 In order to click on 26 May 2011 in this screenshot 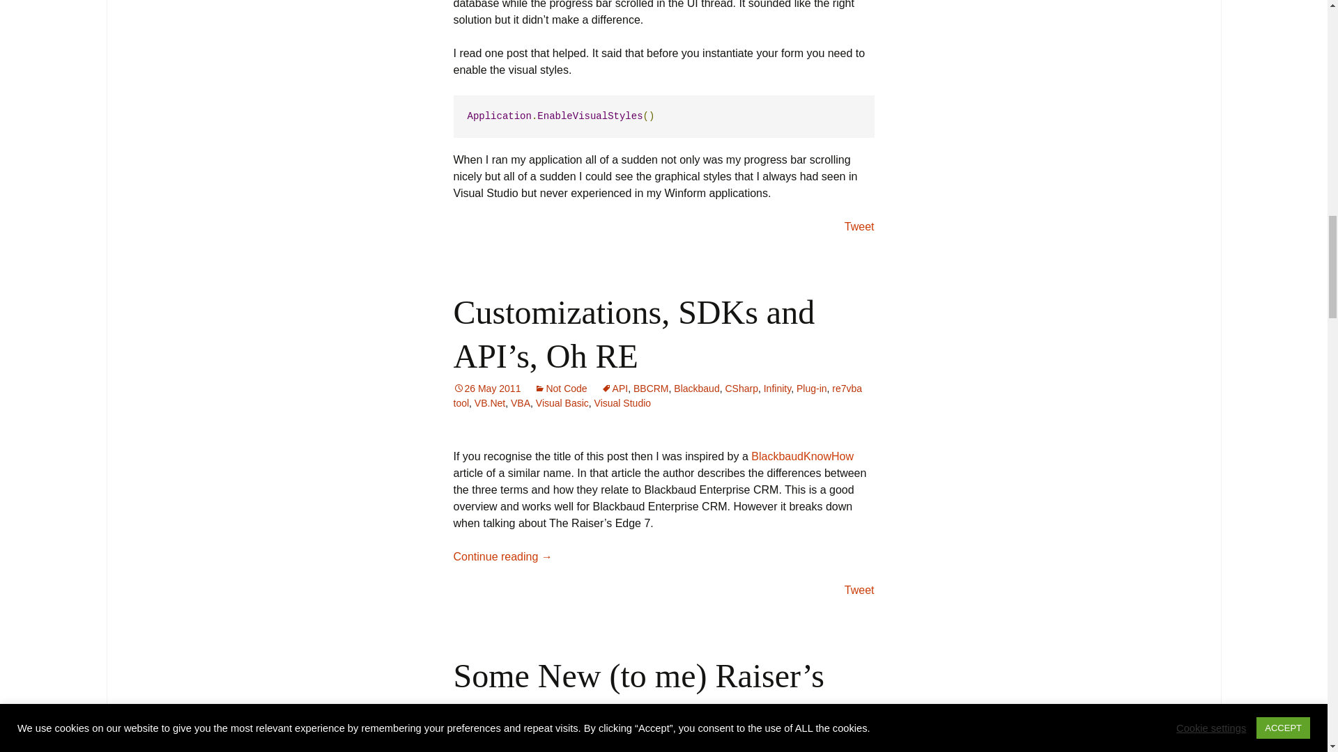, I will do `click(486, 388)`.